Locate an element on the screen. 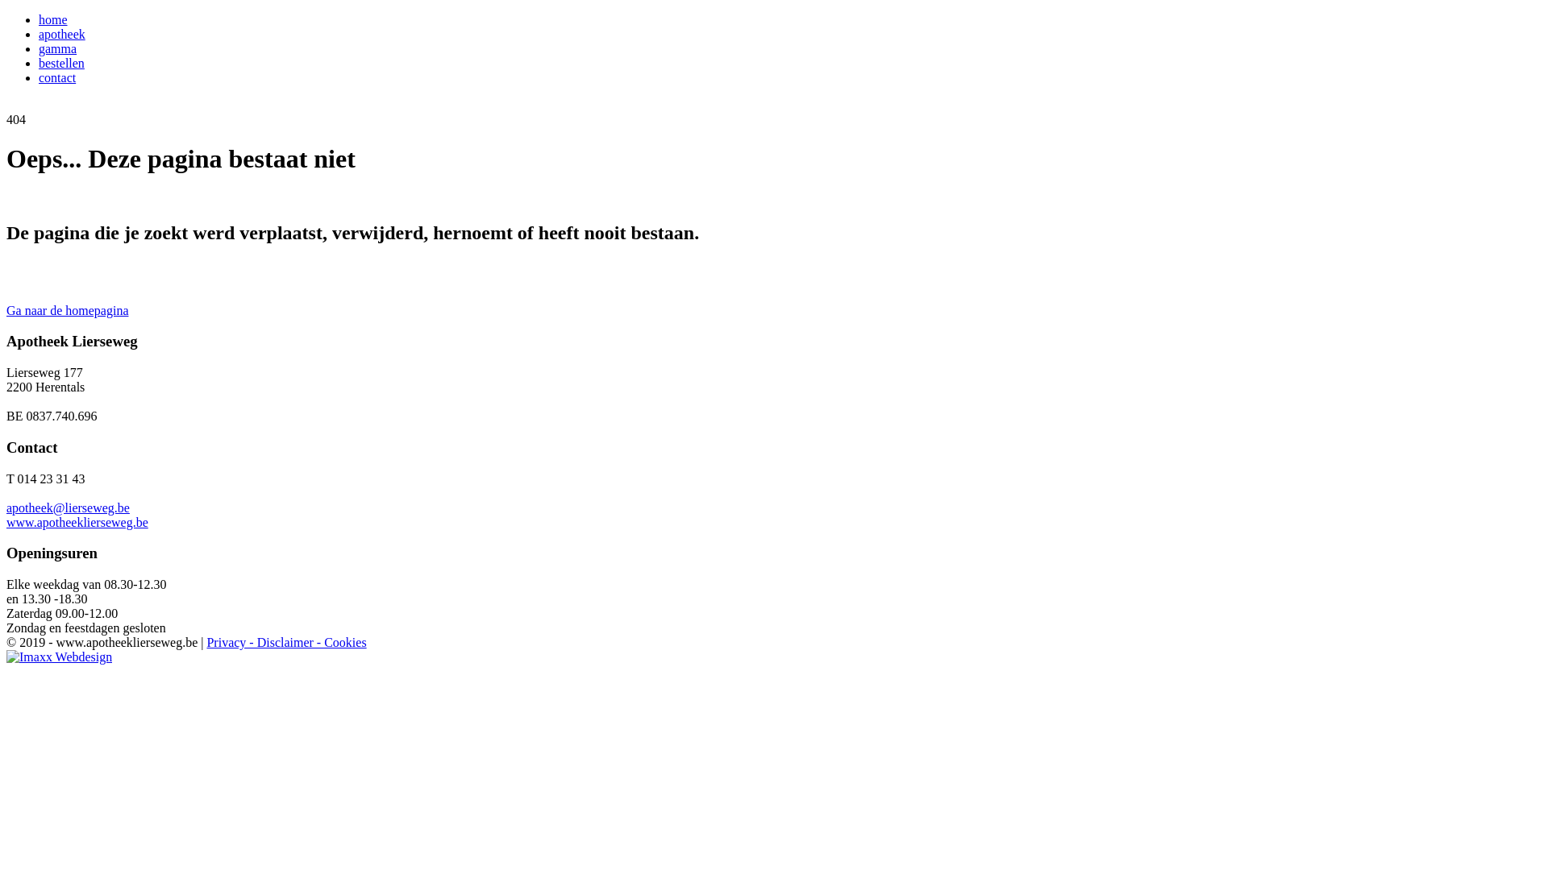 The width and height of the screenshot is (1548, 870). gamma is located at coordinates (58, 48).